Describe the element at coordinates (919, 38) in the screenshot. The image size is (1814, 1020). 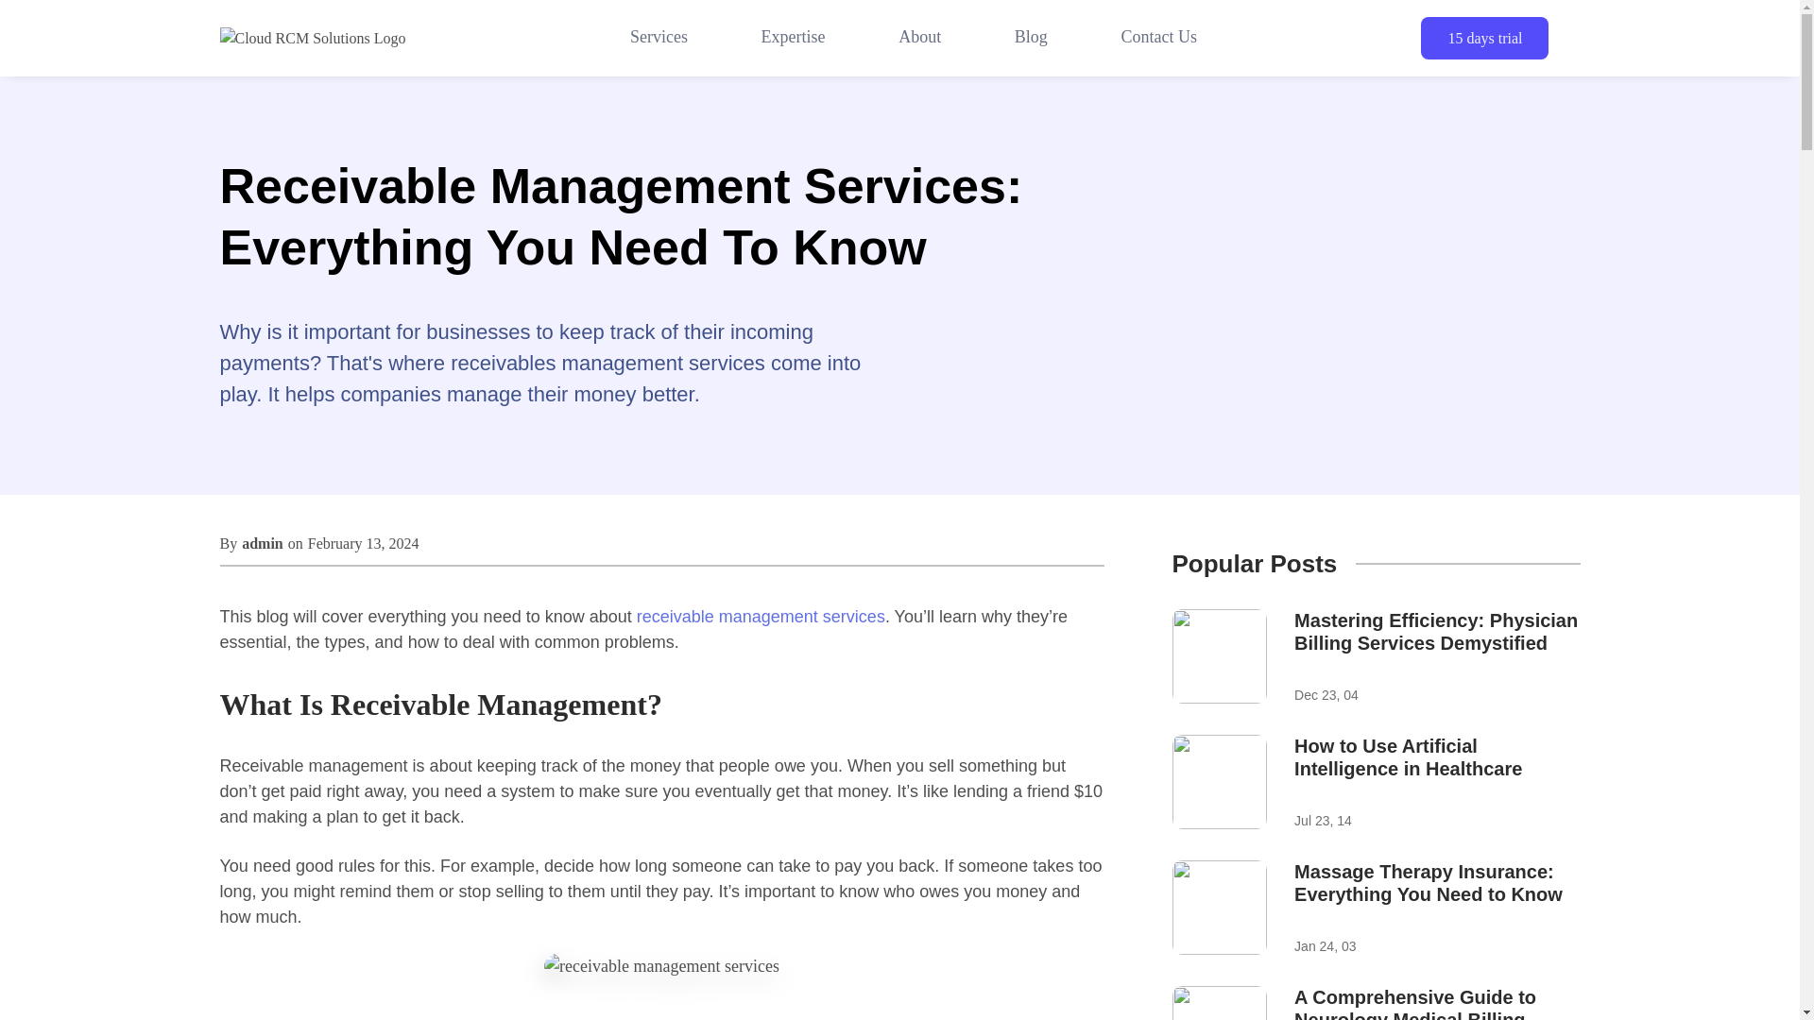
I see `About` at that location.